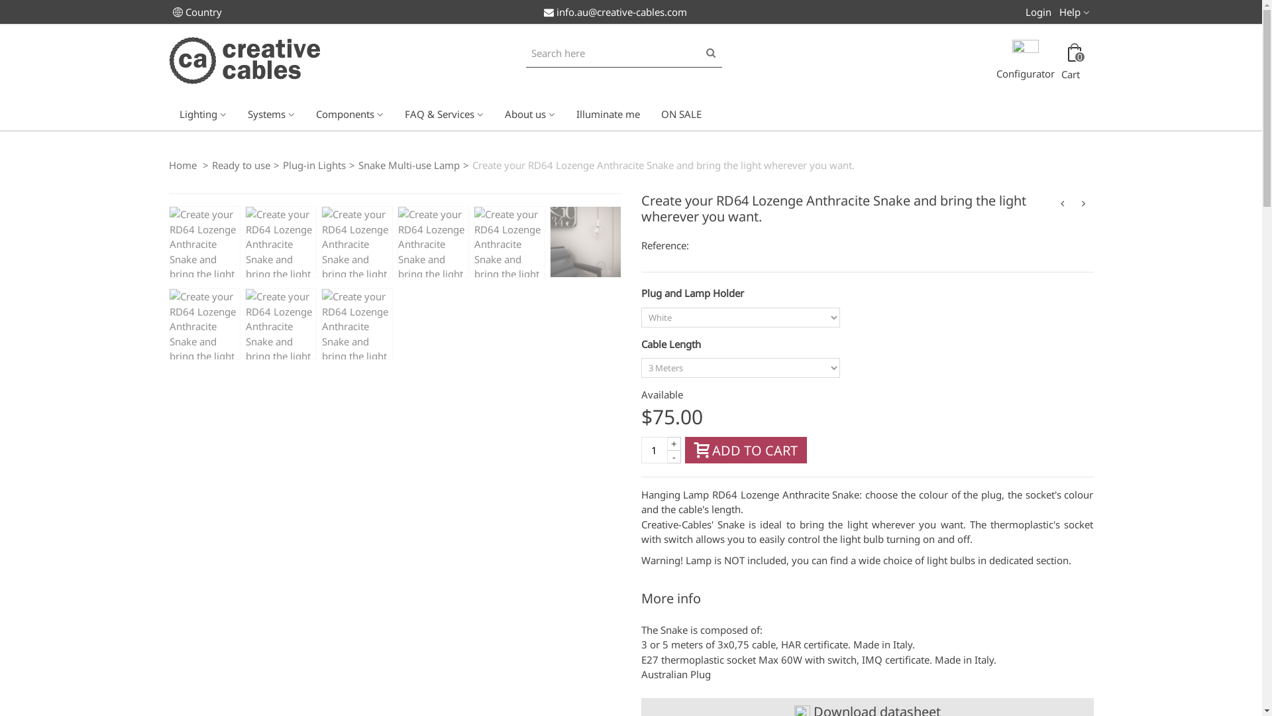 The image size is (1272, 716). What do you see at coordinates (203, 113) in the screenshot?
I see `Lighting` at bounding box center [203, 113].